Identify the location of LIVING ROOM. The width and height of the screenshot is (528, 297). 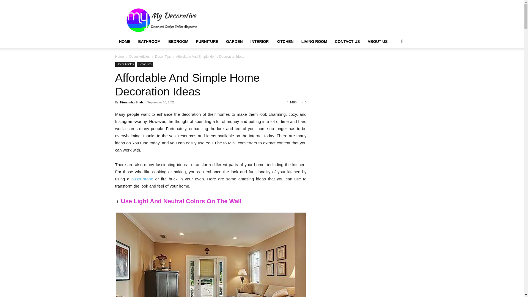
(314, 41).